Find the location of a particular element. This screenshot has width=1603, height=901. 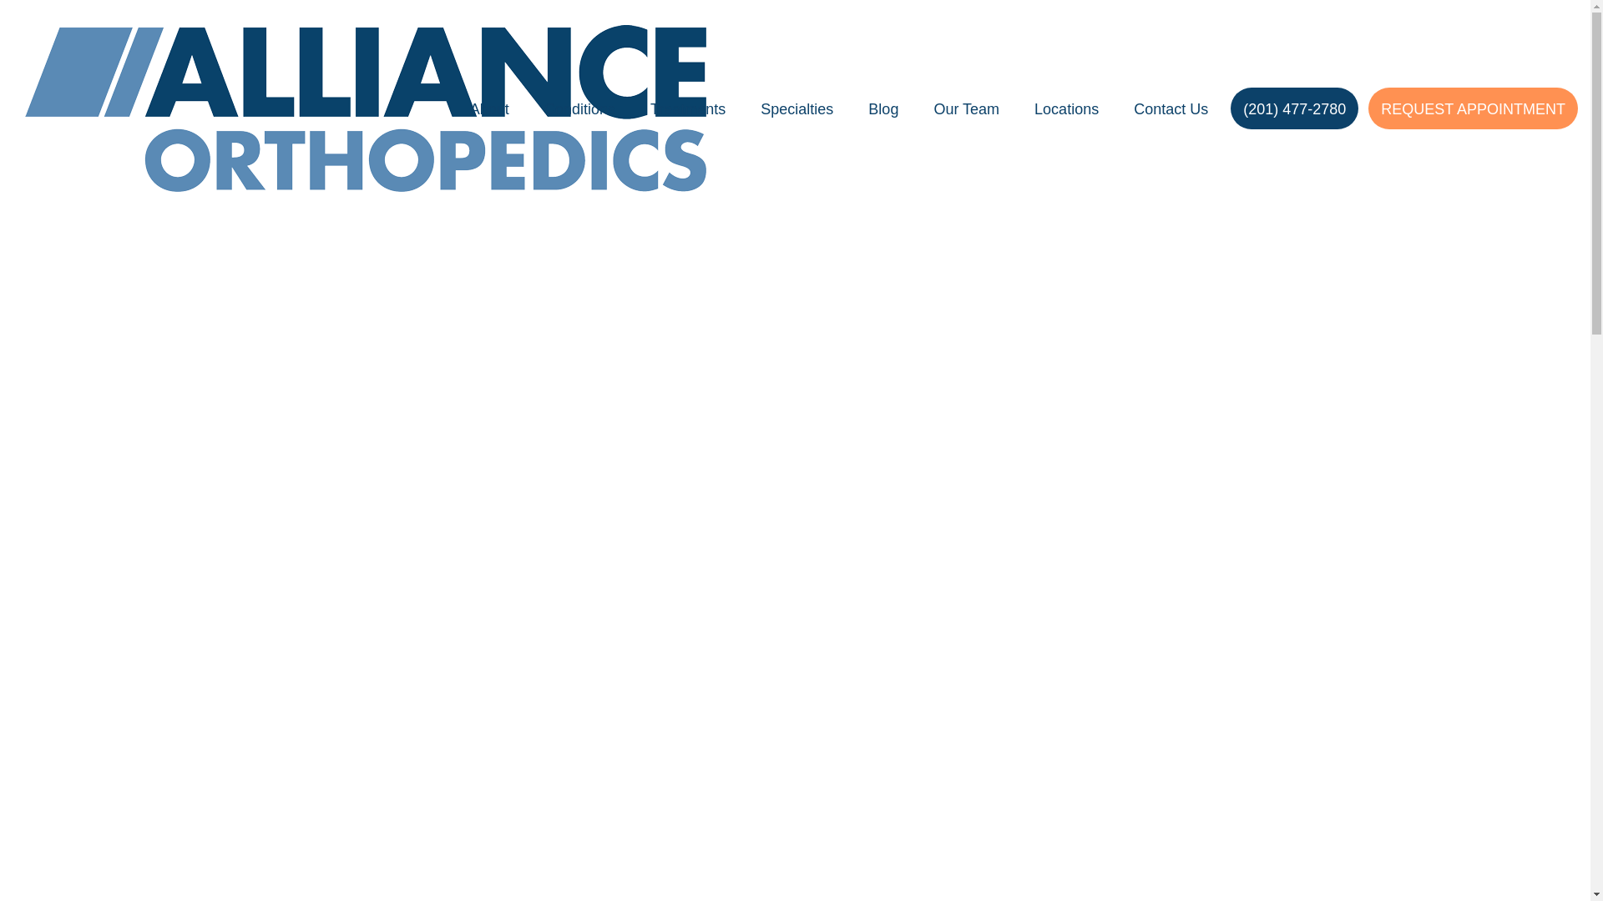

About is located at coordinates (489, 108).